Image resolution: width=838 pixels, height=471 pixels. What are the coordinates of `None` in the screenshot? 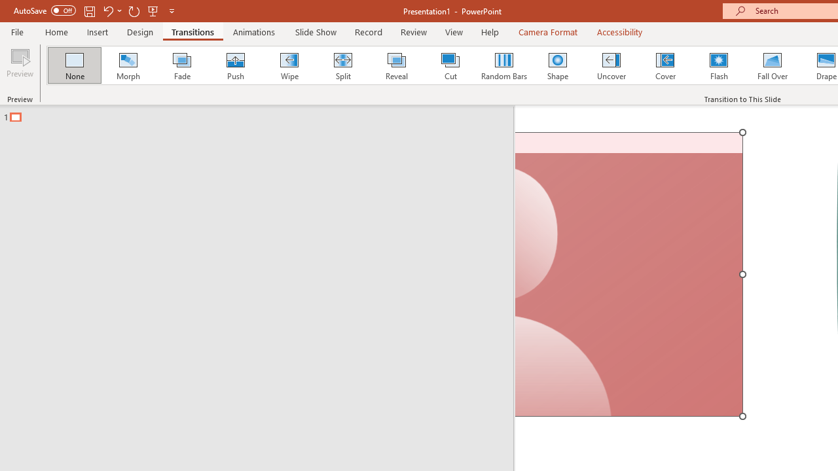 It's located at (74, 65).